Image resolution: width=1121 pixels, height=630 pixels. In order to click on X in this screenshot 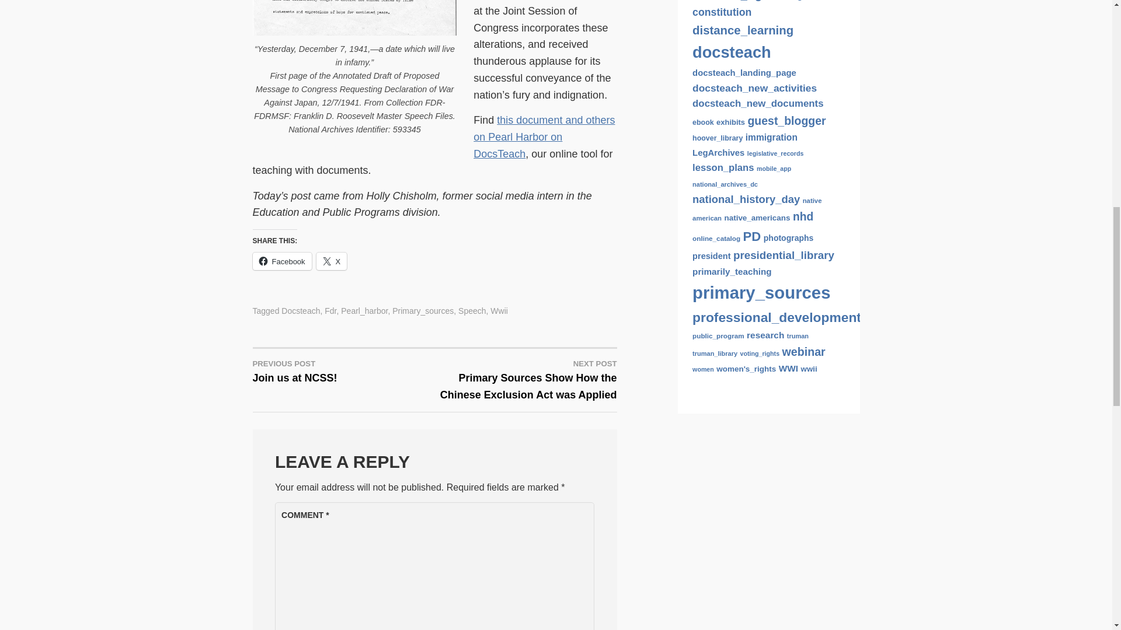, I will do `click(332, 261)`.